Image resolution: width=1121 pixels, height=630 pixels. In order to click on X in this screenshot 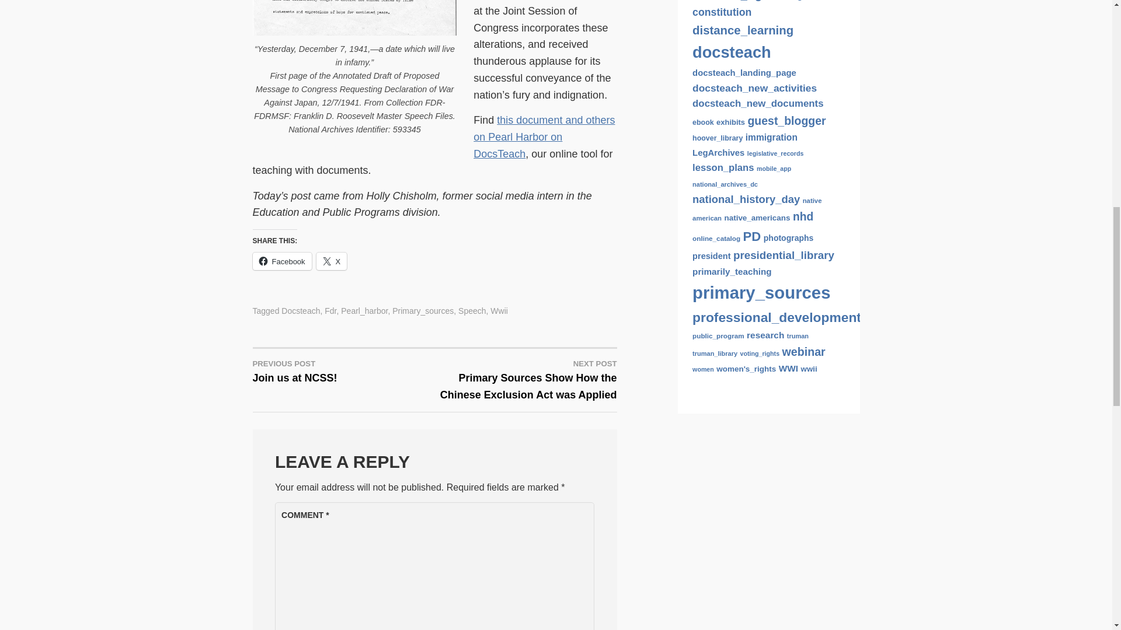, I will do `click(332, 261)`.